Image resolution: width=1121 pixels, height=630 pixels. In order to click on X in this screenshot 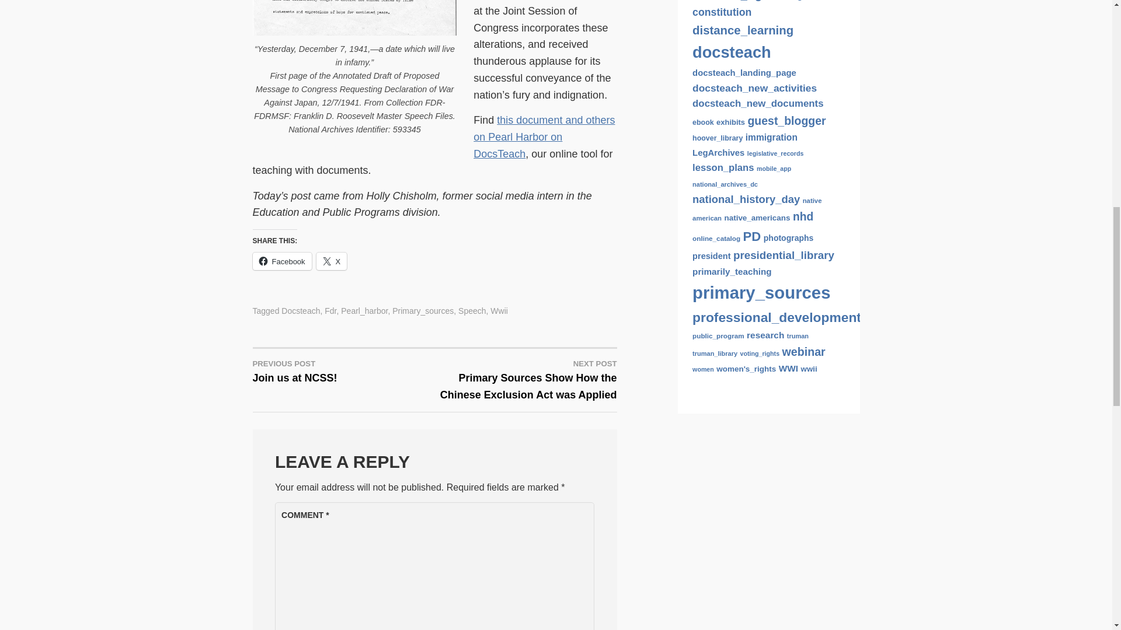, I will do `click(332, 261)`.